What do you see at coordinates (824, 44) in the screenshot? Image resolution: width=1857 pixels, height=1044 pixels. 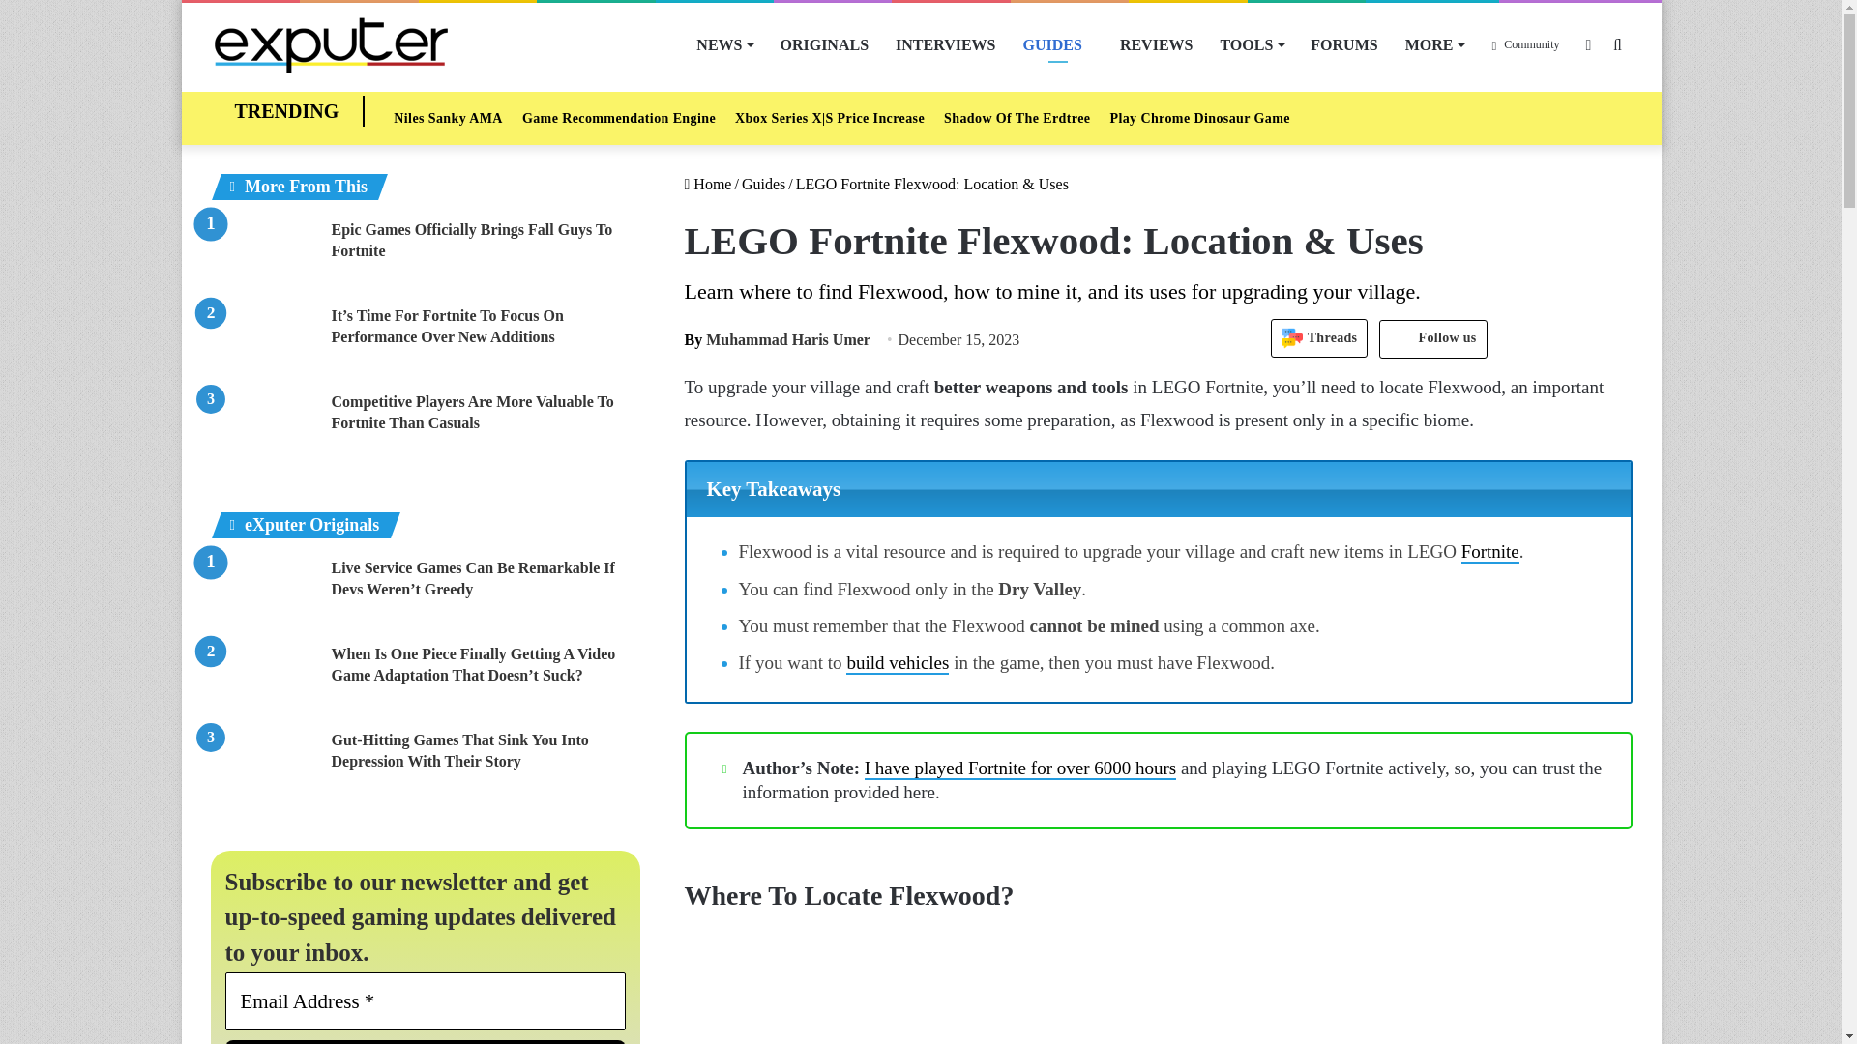 I see `ORIGINALS` at bounding box center [824, 44].